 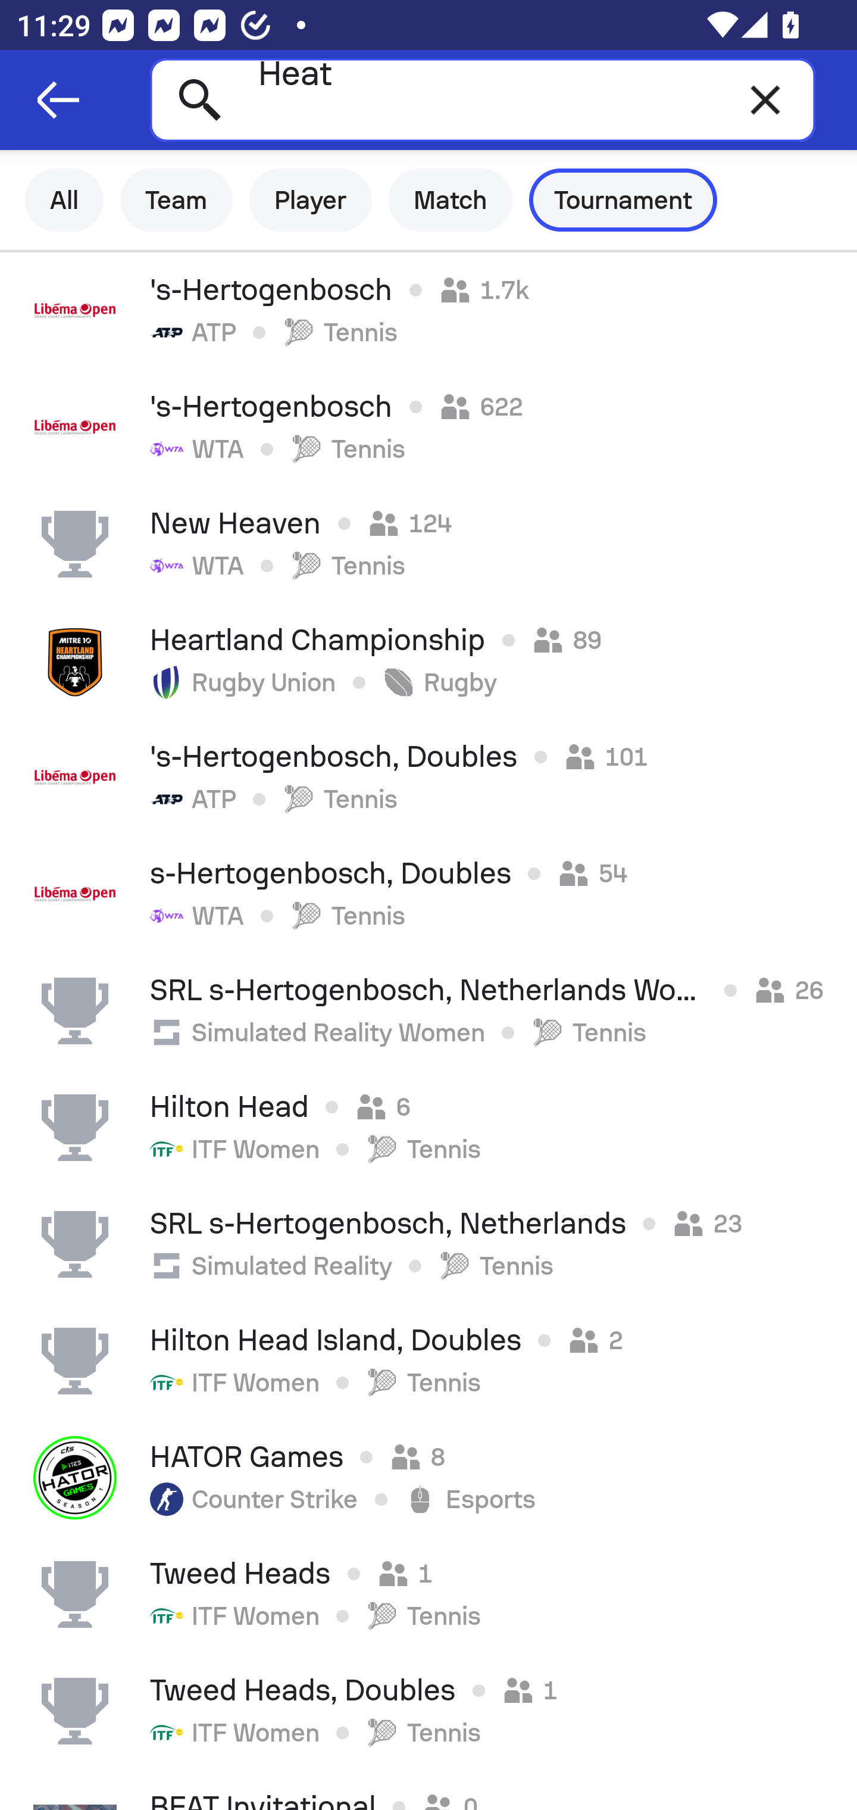 I want to click on 's-Hertogenbosch 622 WTA Tennis, so click(x=428, y=427).